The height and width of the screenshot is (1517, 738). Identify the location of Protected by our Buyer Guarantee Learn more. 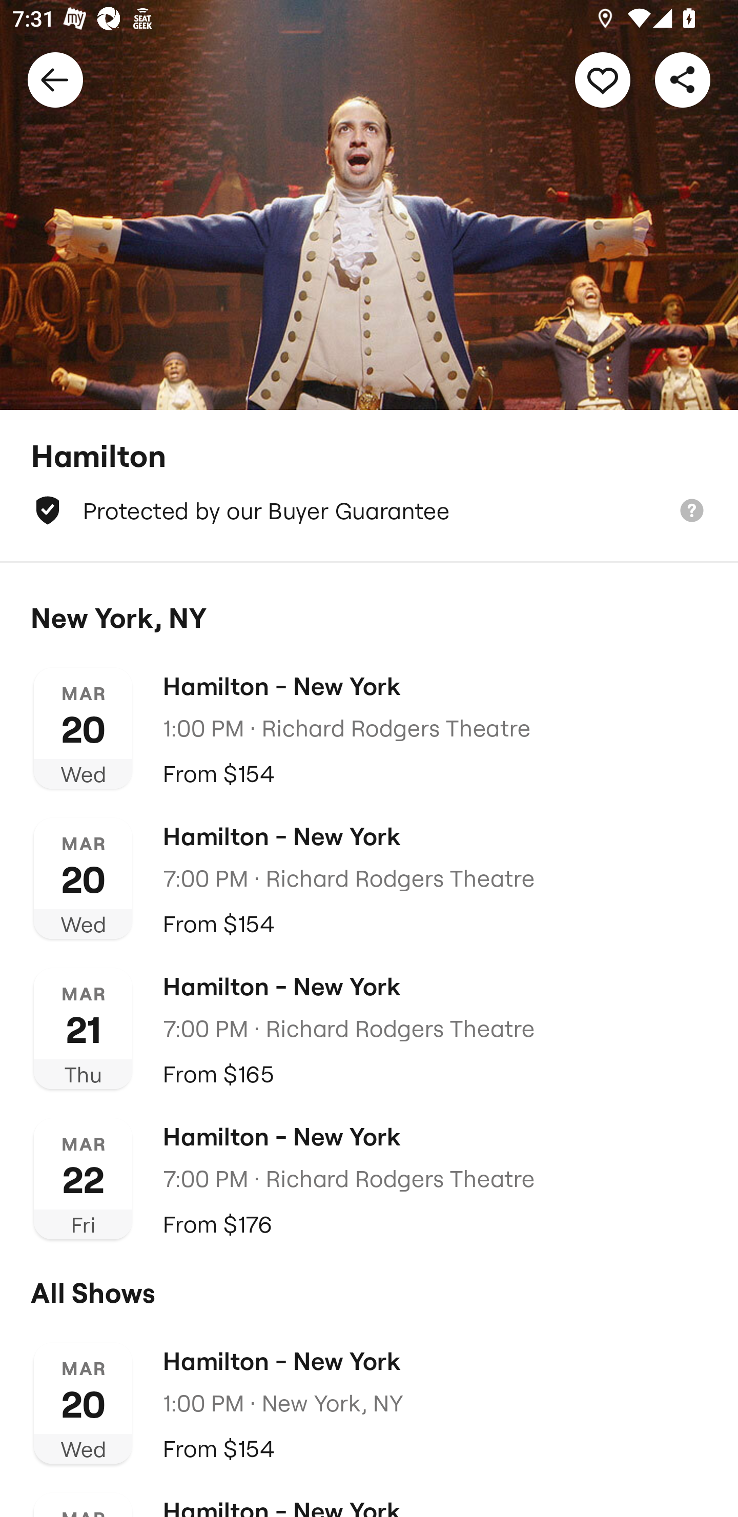
(369, 510).